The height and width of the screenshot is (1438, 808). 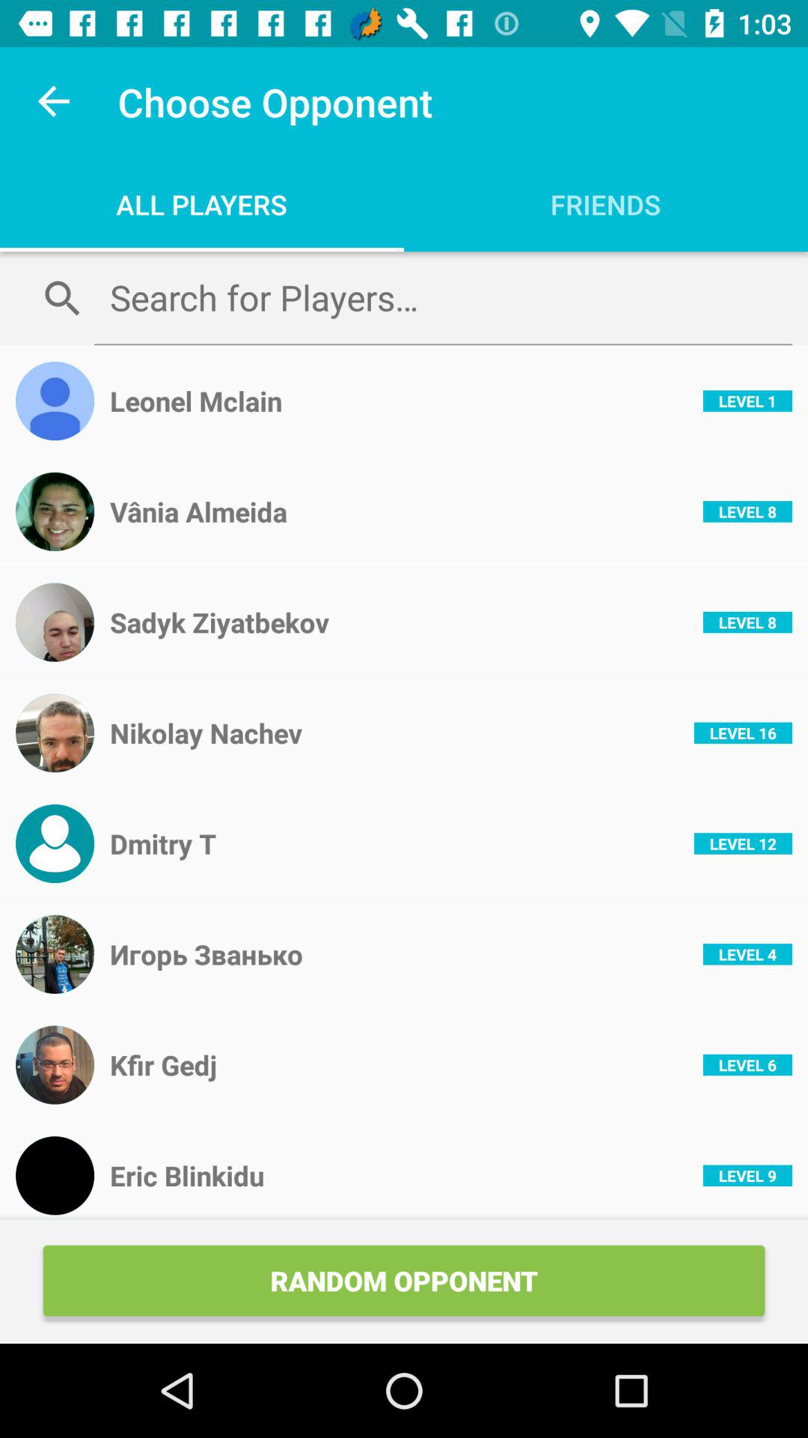 I want to click on press item below the all players item, so click(x=443, y=297).